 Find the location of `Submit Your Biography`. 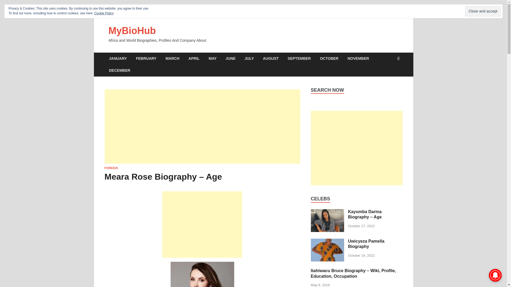

Submit Your Biography is located at coordinates (175, 12).